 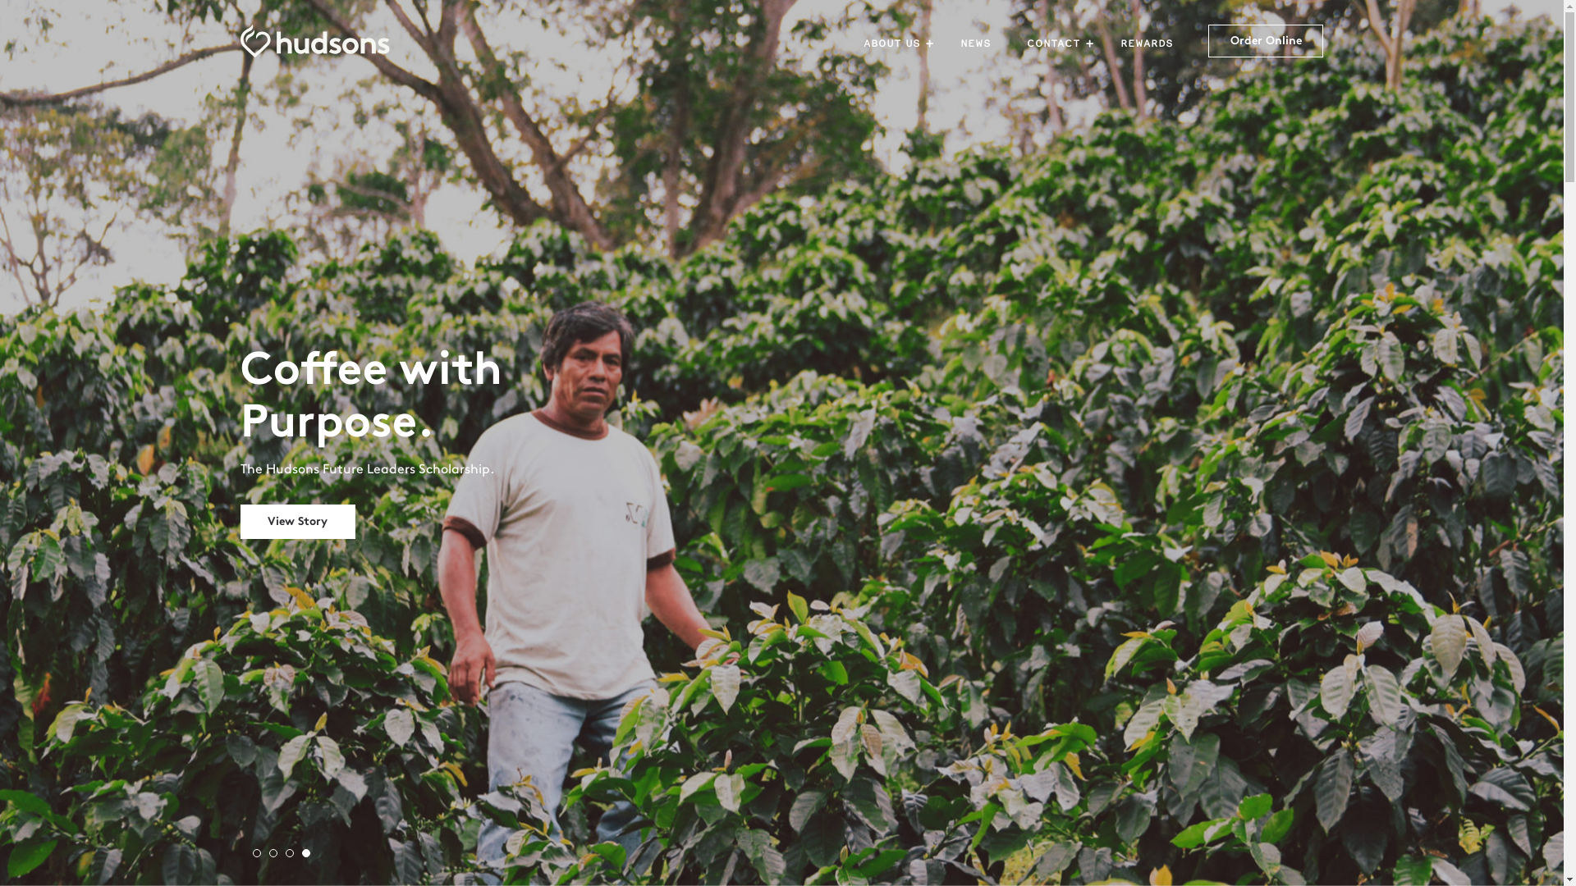 I want to click on ABOUT US, so click(x=899, y=43).